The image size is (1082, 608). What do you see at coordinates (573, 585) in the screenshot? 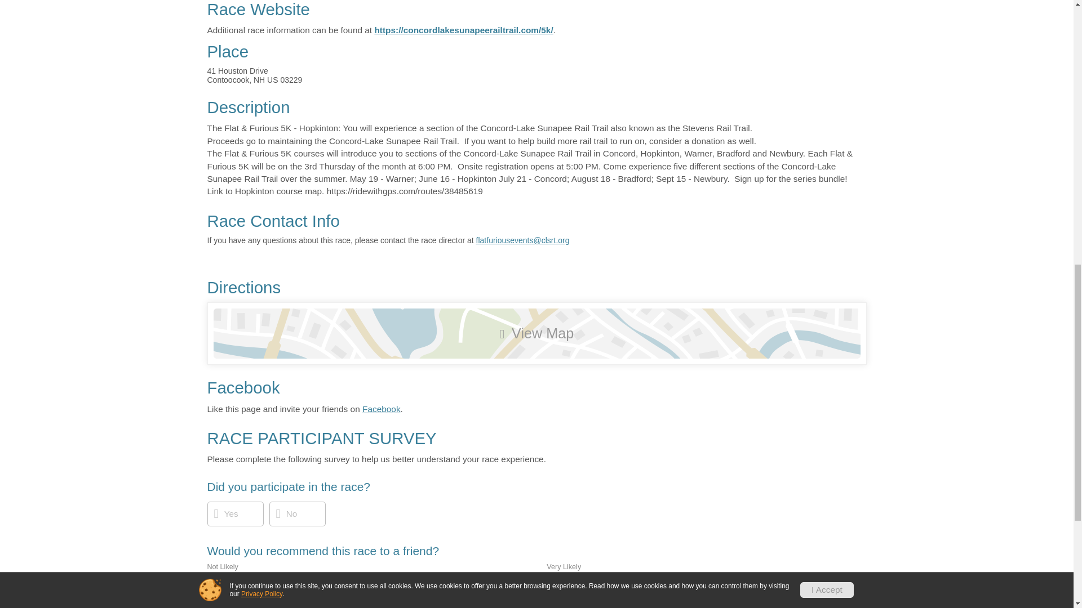
I see `10` at bounding box center [573, 585].